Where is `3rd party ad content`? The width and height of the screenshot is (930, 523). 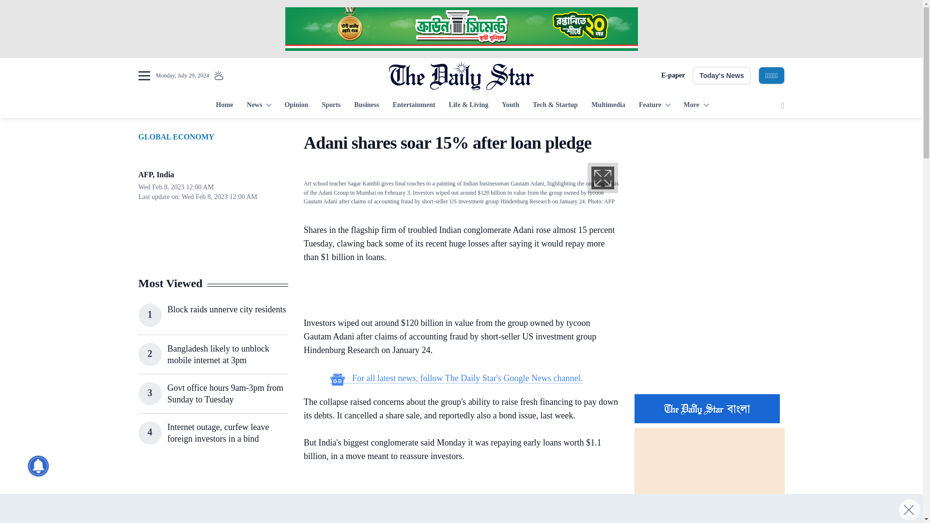 3rd party ad content is located at coordinates (456, 500).